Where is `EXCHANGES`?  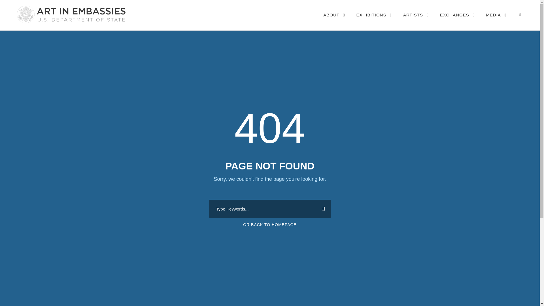 EXCHANGES is located at coordinates (457, 20).